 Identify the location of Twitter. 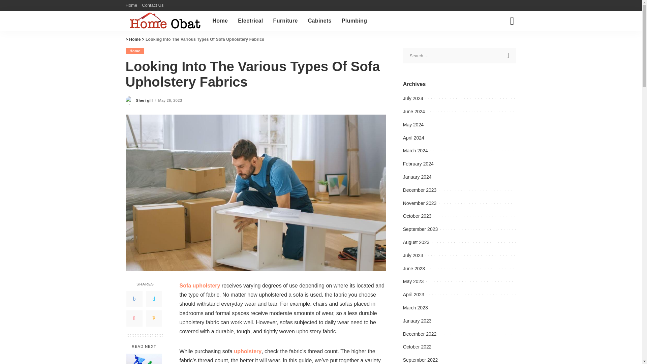
(154, 299).